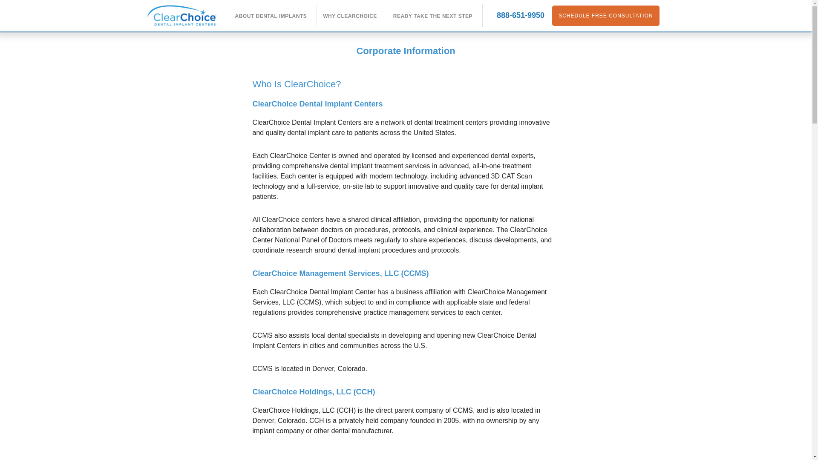 Image resolution: width=818 pixels, height=460 pixels. I want to click on WHY CLEARCHOICE, so click(350, 16).